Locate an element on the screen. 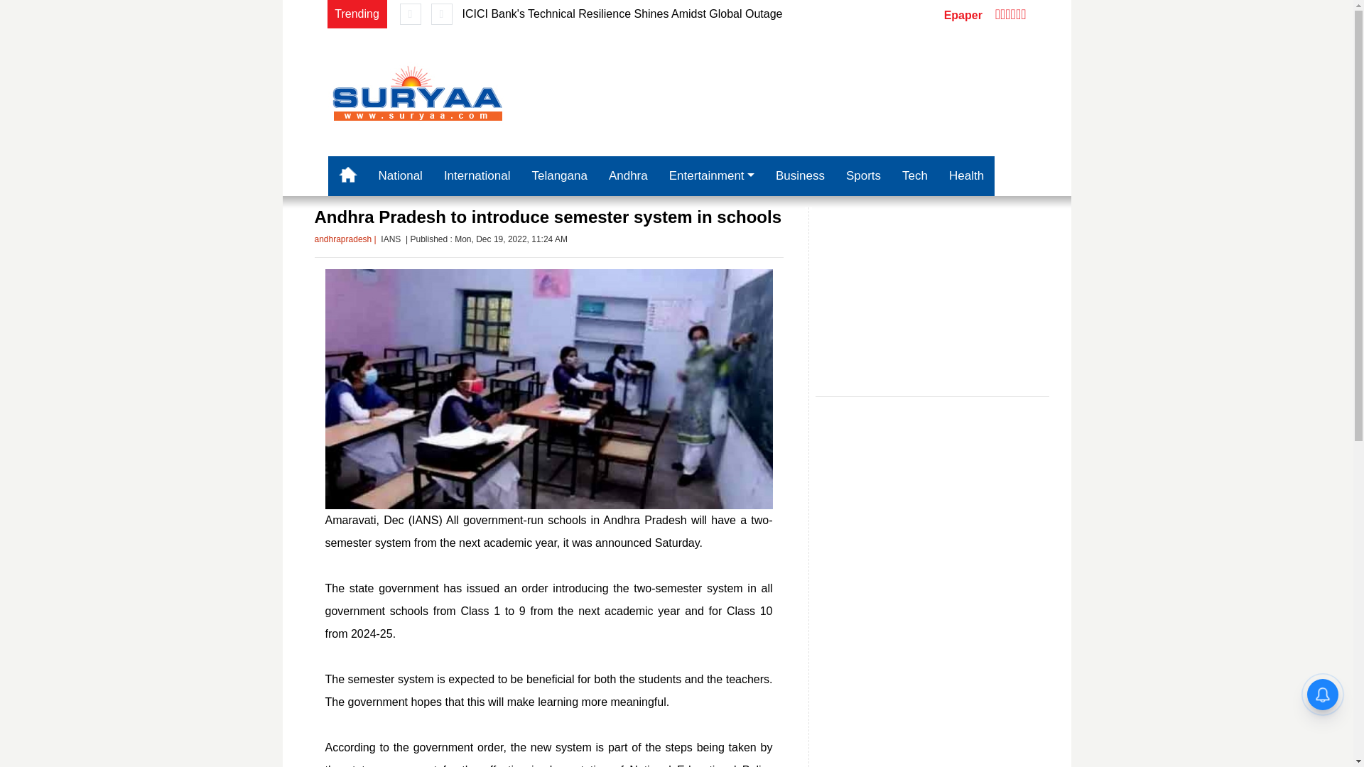  Entertainment is located at coordinates (712, 176).